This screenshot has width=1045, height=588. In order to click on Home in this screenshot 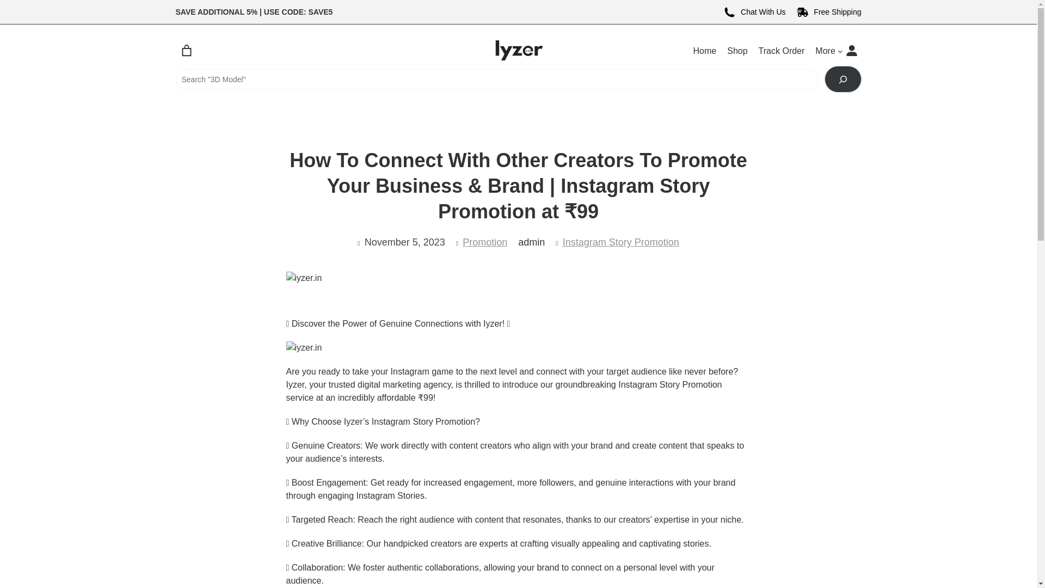, I will do `click(705, 51)`.